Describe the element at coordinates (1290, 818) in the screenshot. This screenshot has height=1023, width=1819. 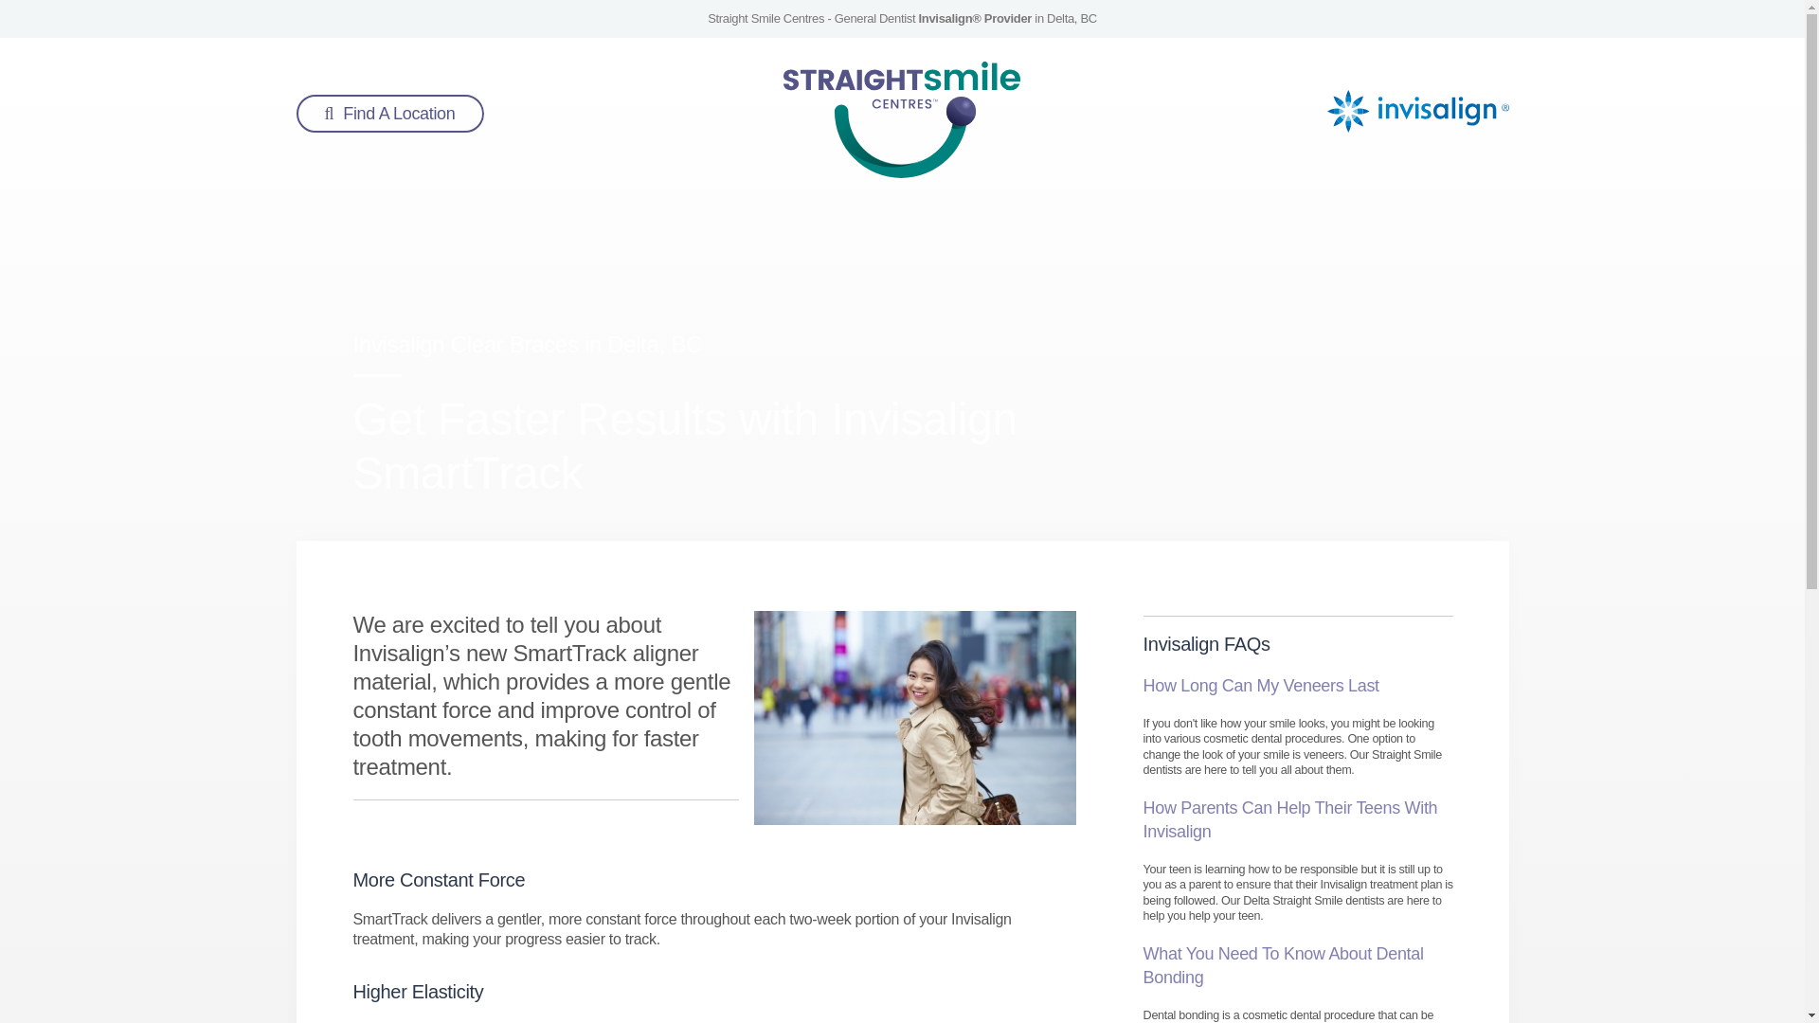
I see `How Parents Can Help Their Teens With Invisalign` at that location.